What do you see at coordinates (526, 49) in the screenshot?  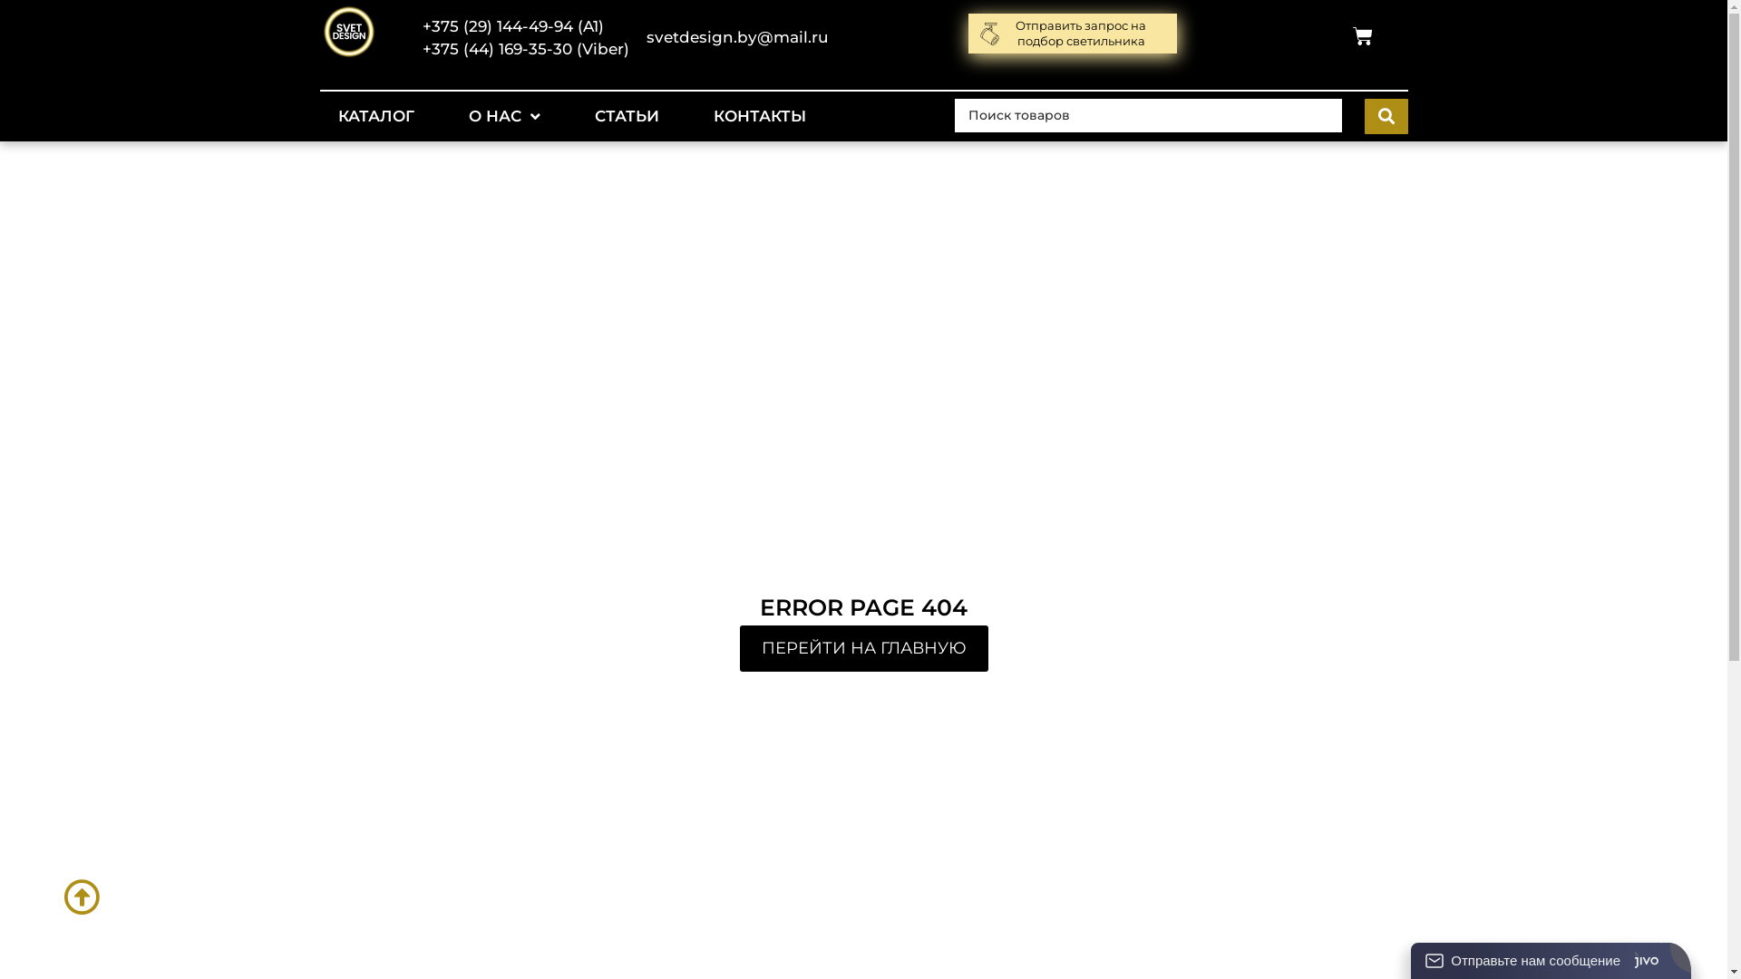 I see `+375 (44) 169-35-30 (Viber)` at bounding box center [526, 49].